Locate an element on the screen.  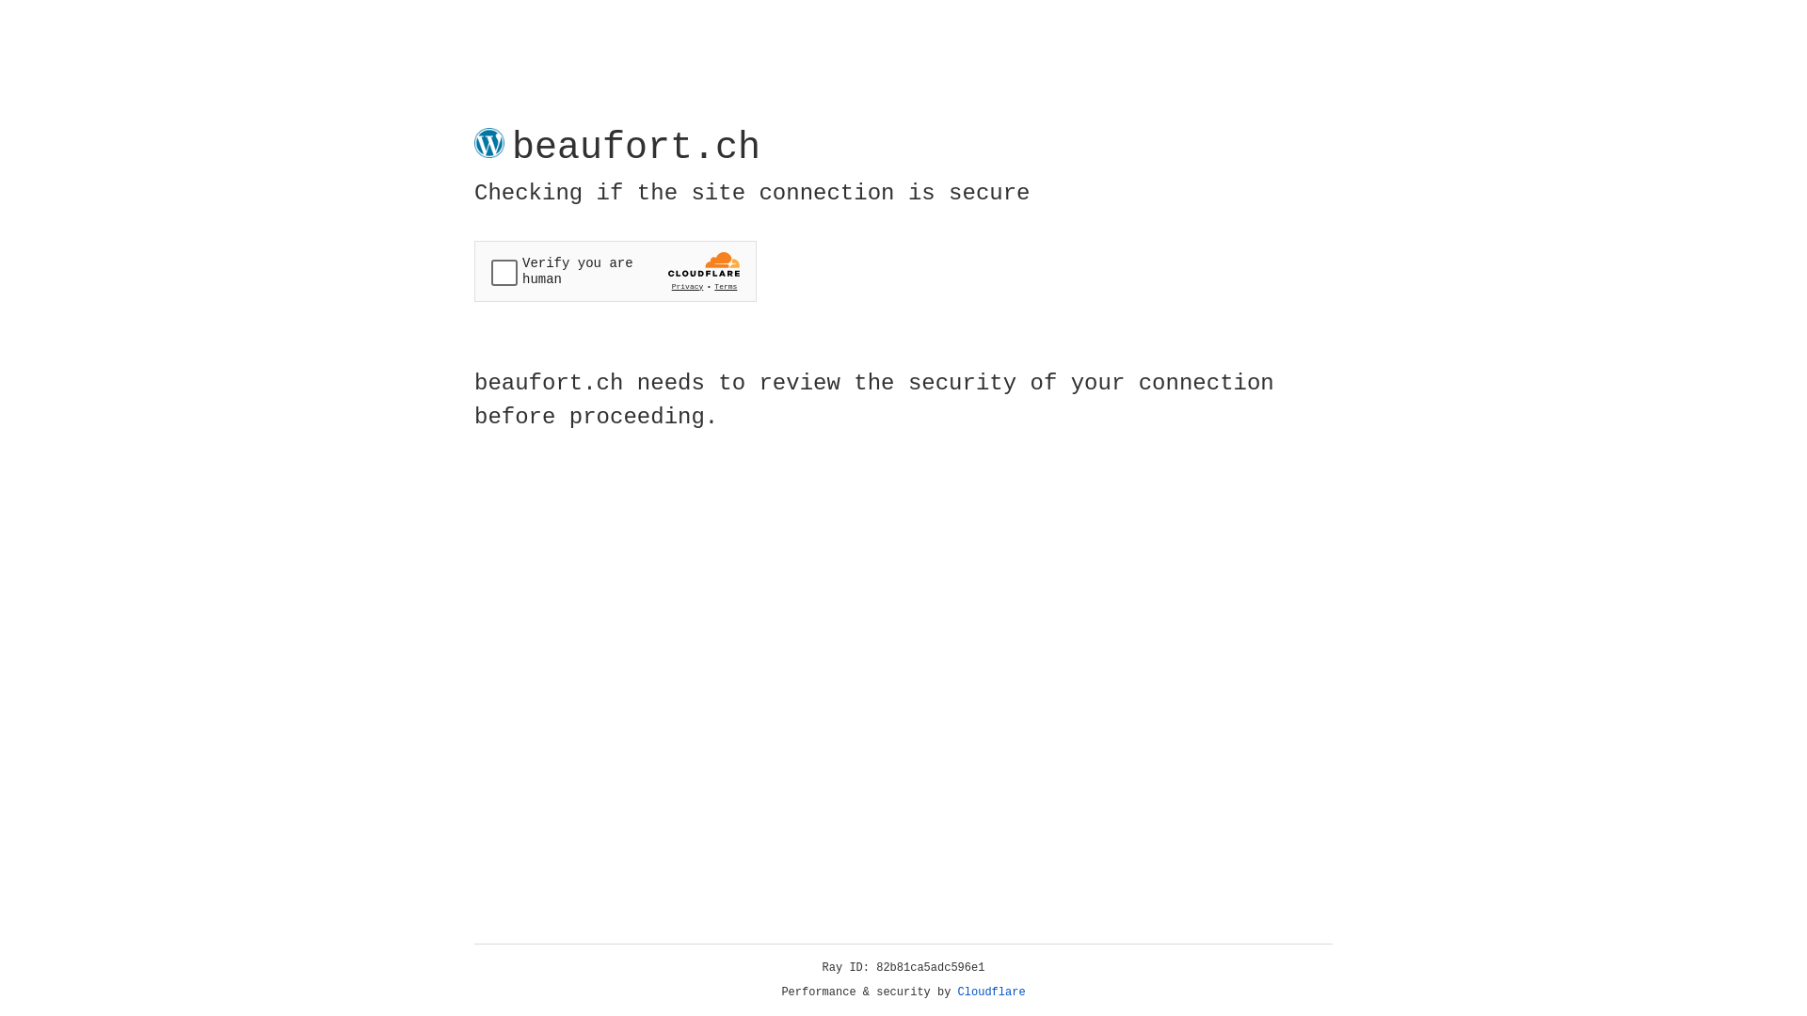
Cloudflare is located at coordinates (992, 992).